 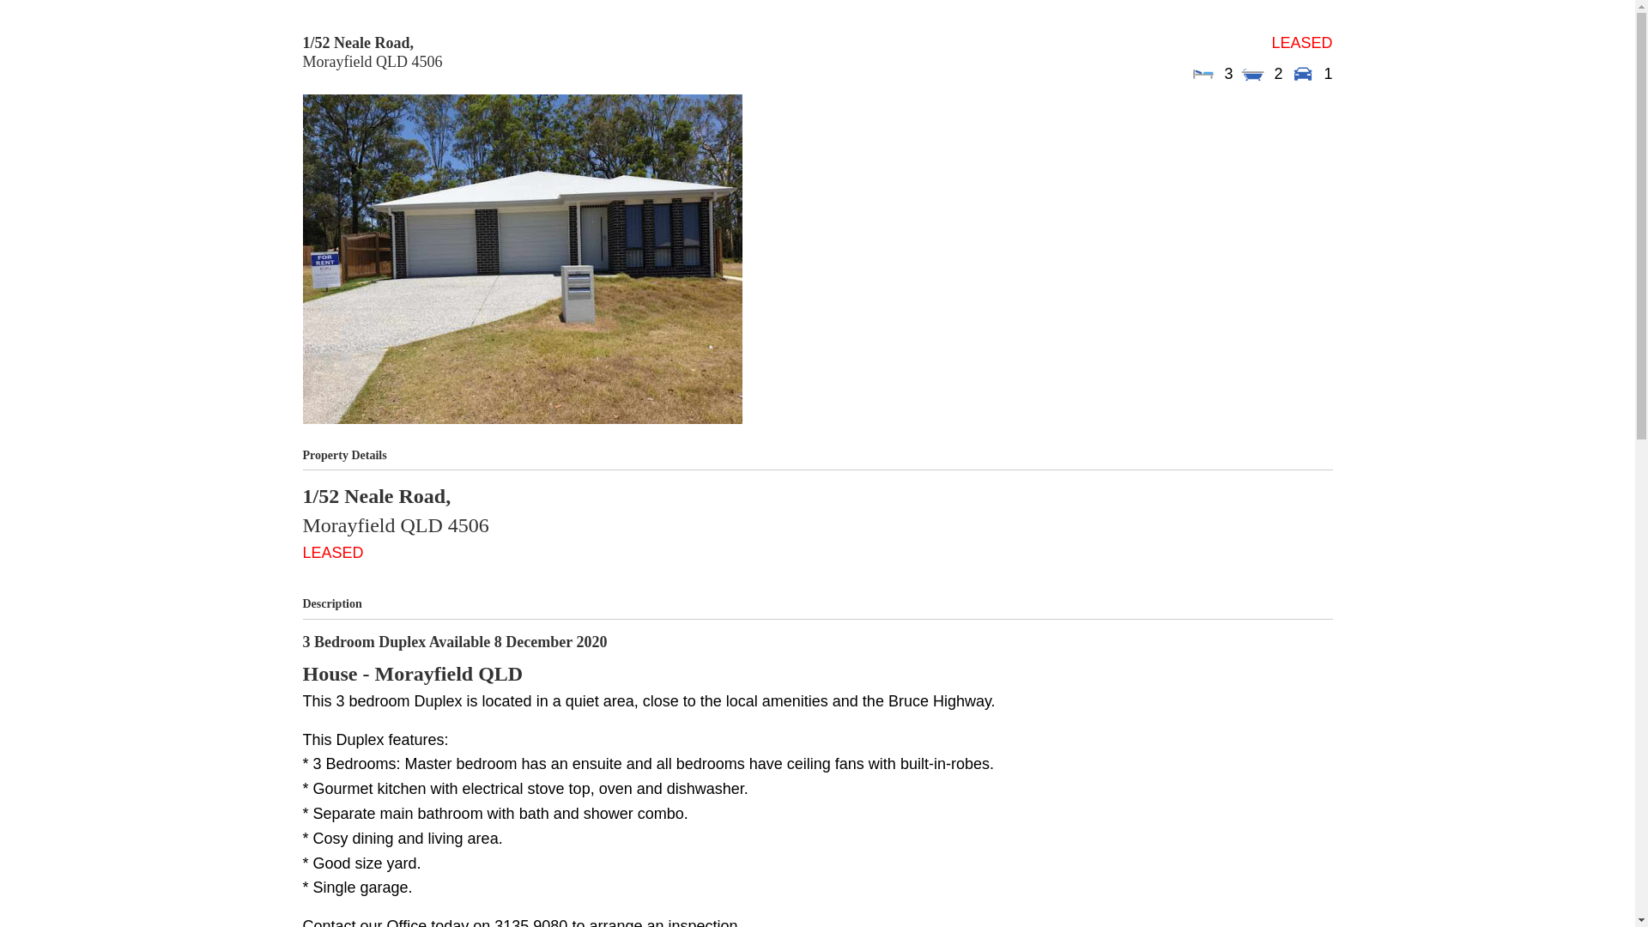 What do you see at coordinates (1303, 74) in the screenshot?
I see `Parking Spaces` at bounding box center [1303, 74].